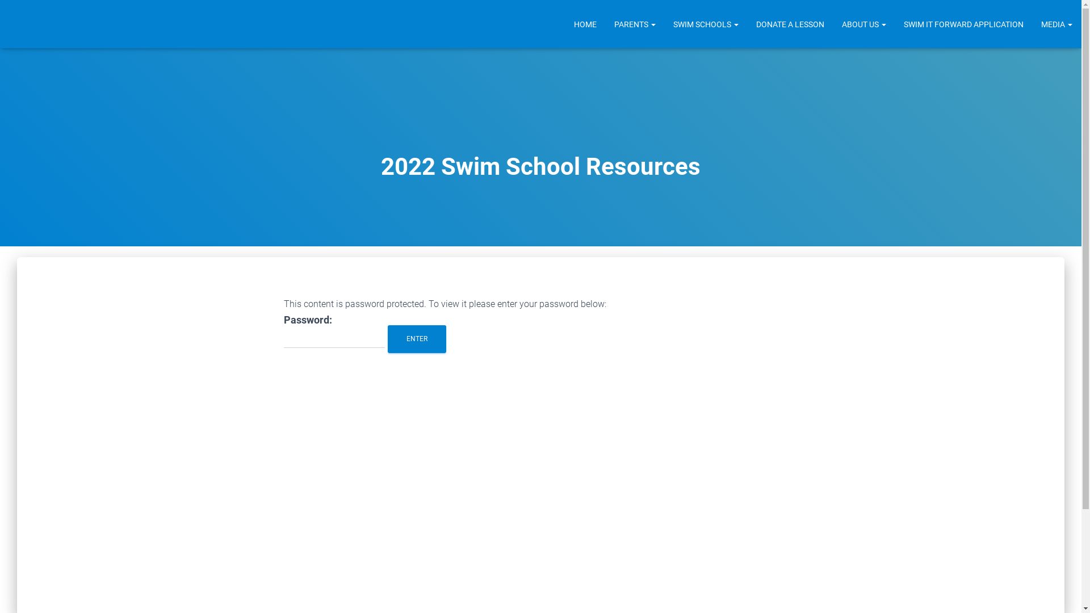  Describe the element at coordinates (1056, 24) in the screenshot. I see `MEDIA` at that location.